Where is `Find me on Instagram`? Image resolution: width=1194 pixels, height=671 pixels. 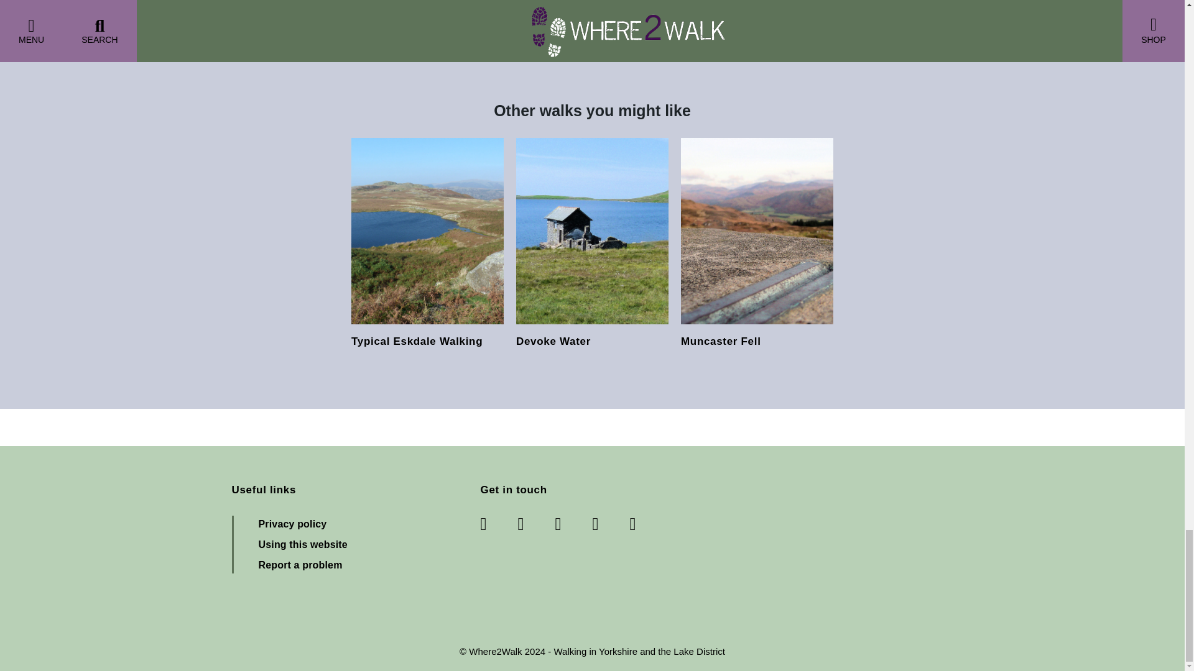 Find me on Instagram is located at coordinates (573, 524).